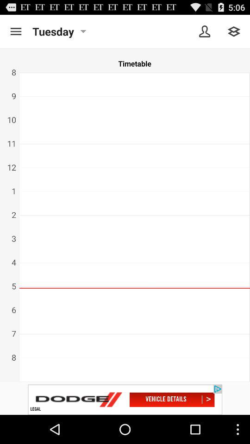  What do you see at coordinates (205, 31) in the screenshot?
I see `go to user profile` at bounding box center [205, 31].